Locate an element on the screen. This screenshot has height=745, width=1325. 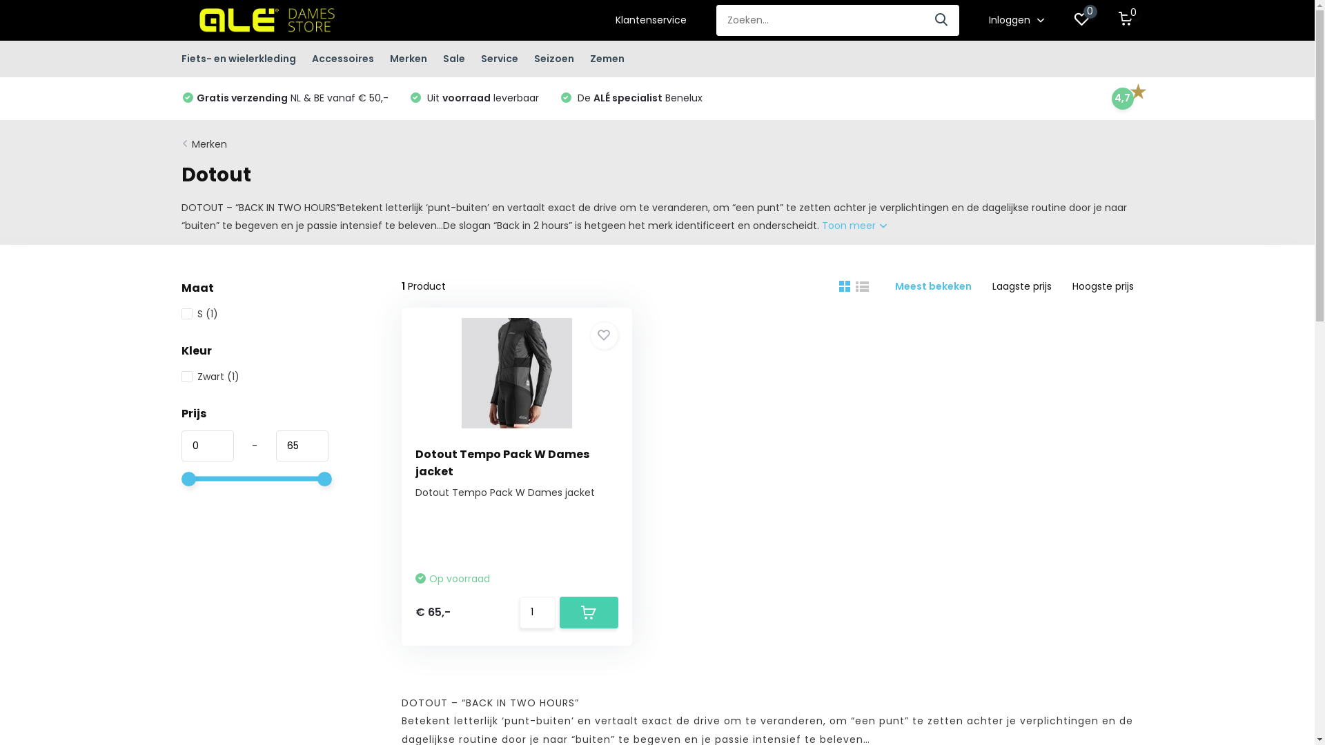
Sale is located at coordinates (454, 59).